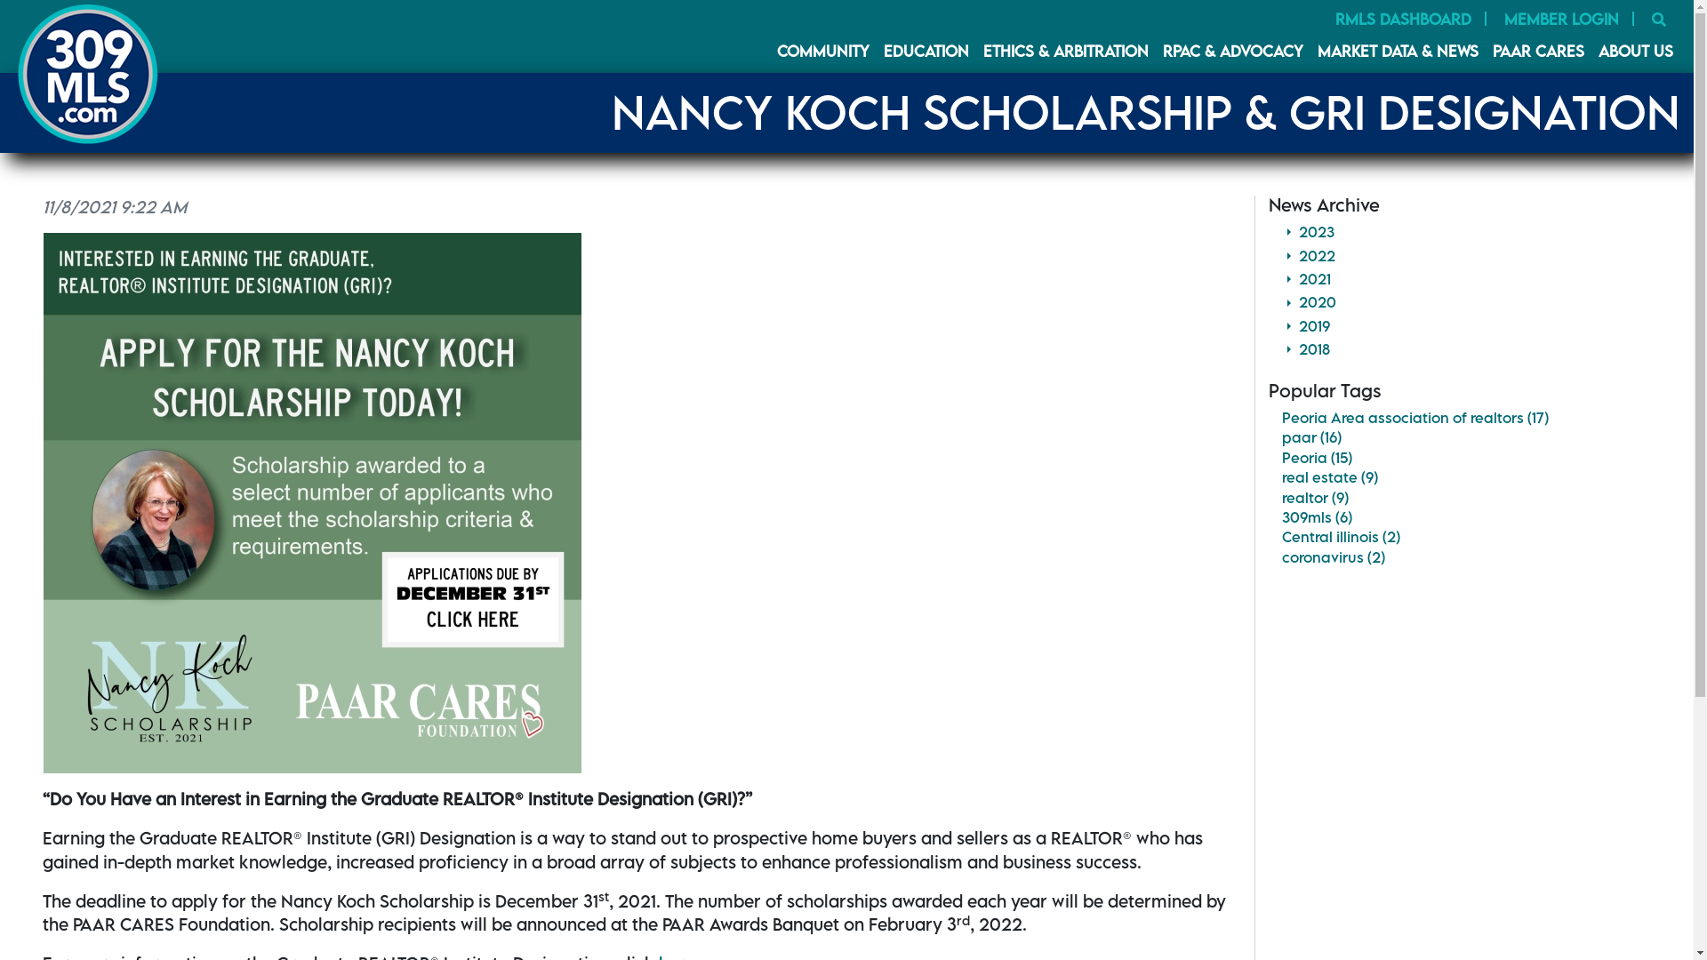 The image size is (1707, 960). Describe the element at coordinates (1334, 557) in the screenshot. I see `coronavirus (2)` at that location.